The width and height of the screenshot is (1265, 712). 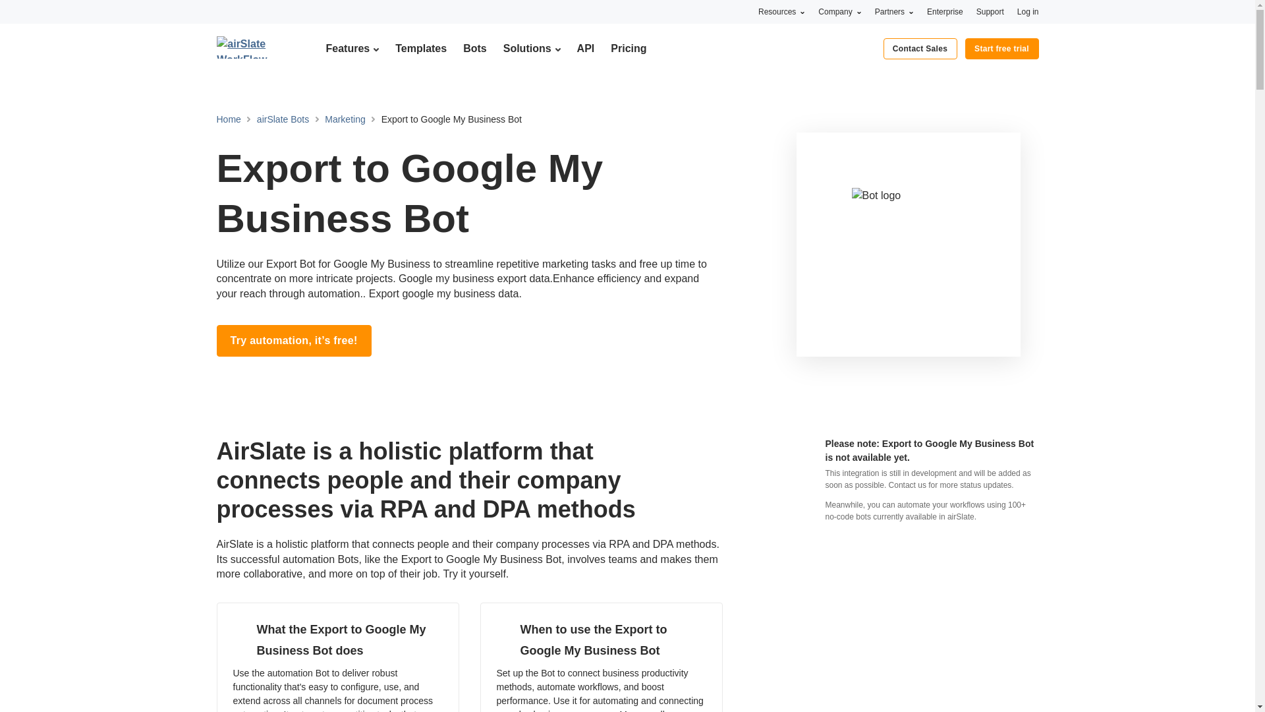 What do you see at coordinates (420, 48) in the screenshot?
I see `Templates` at bounding box center [420, 48].